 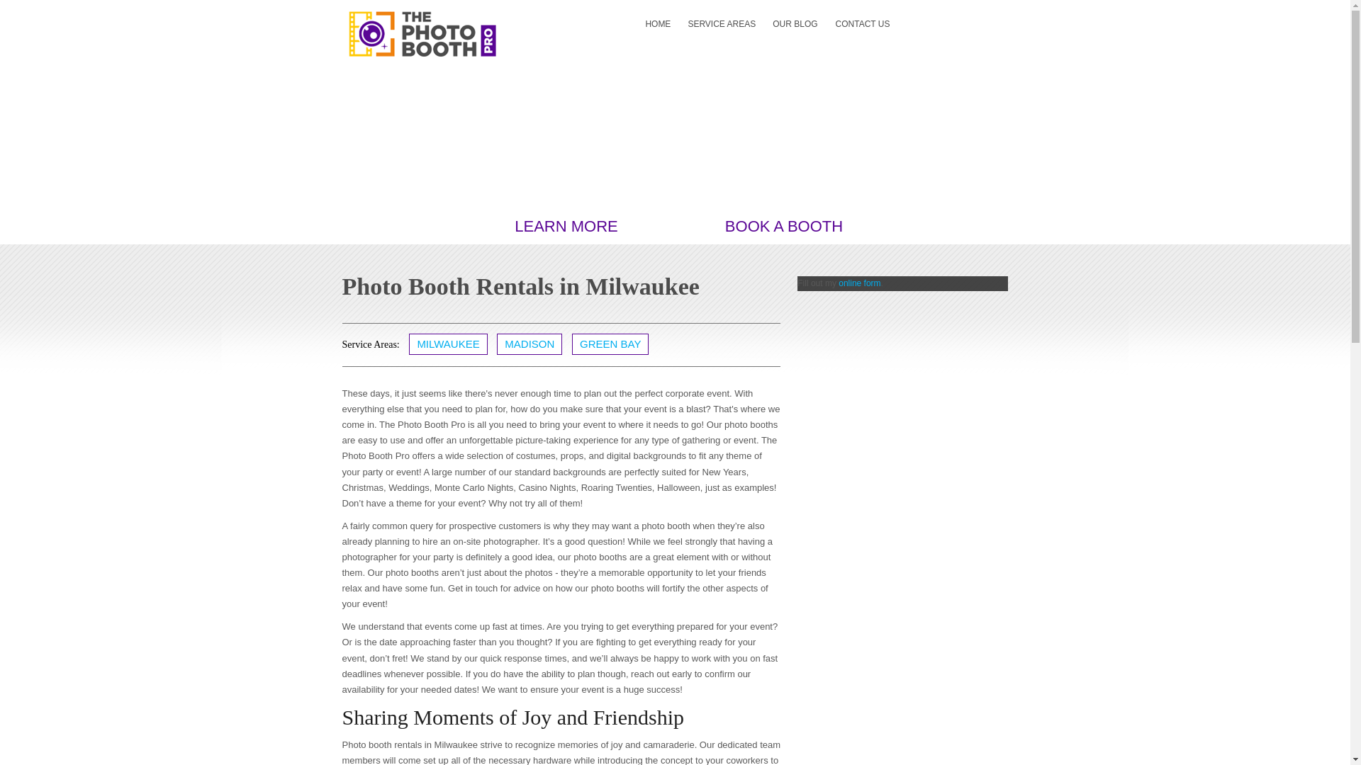 I want to click on LEARN MORE, so click(x=566, y=225).